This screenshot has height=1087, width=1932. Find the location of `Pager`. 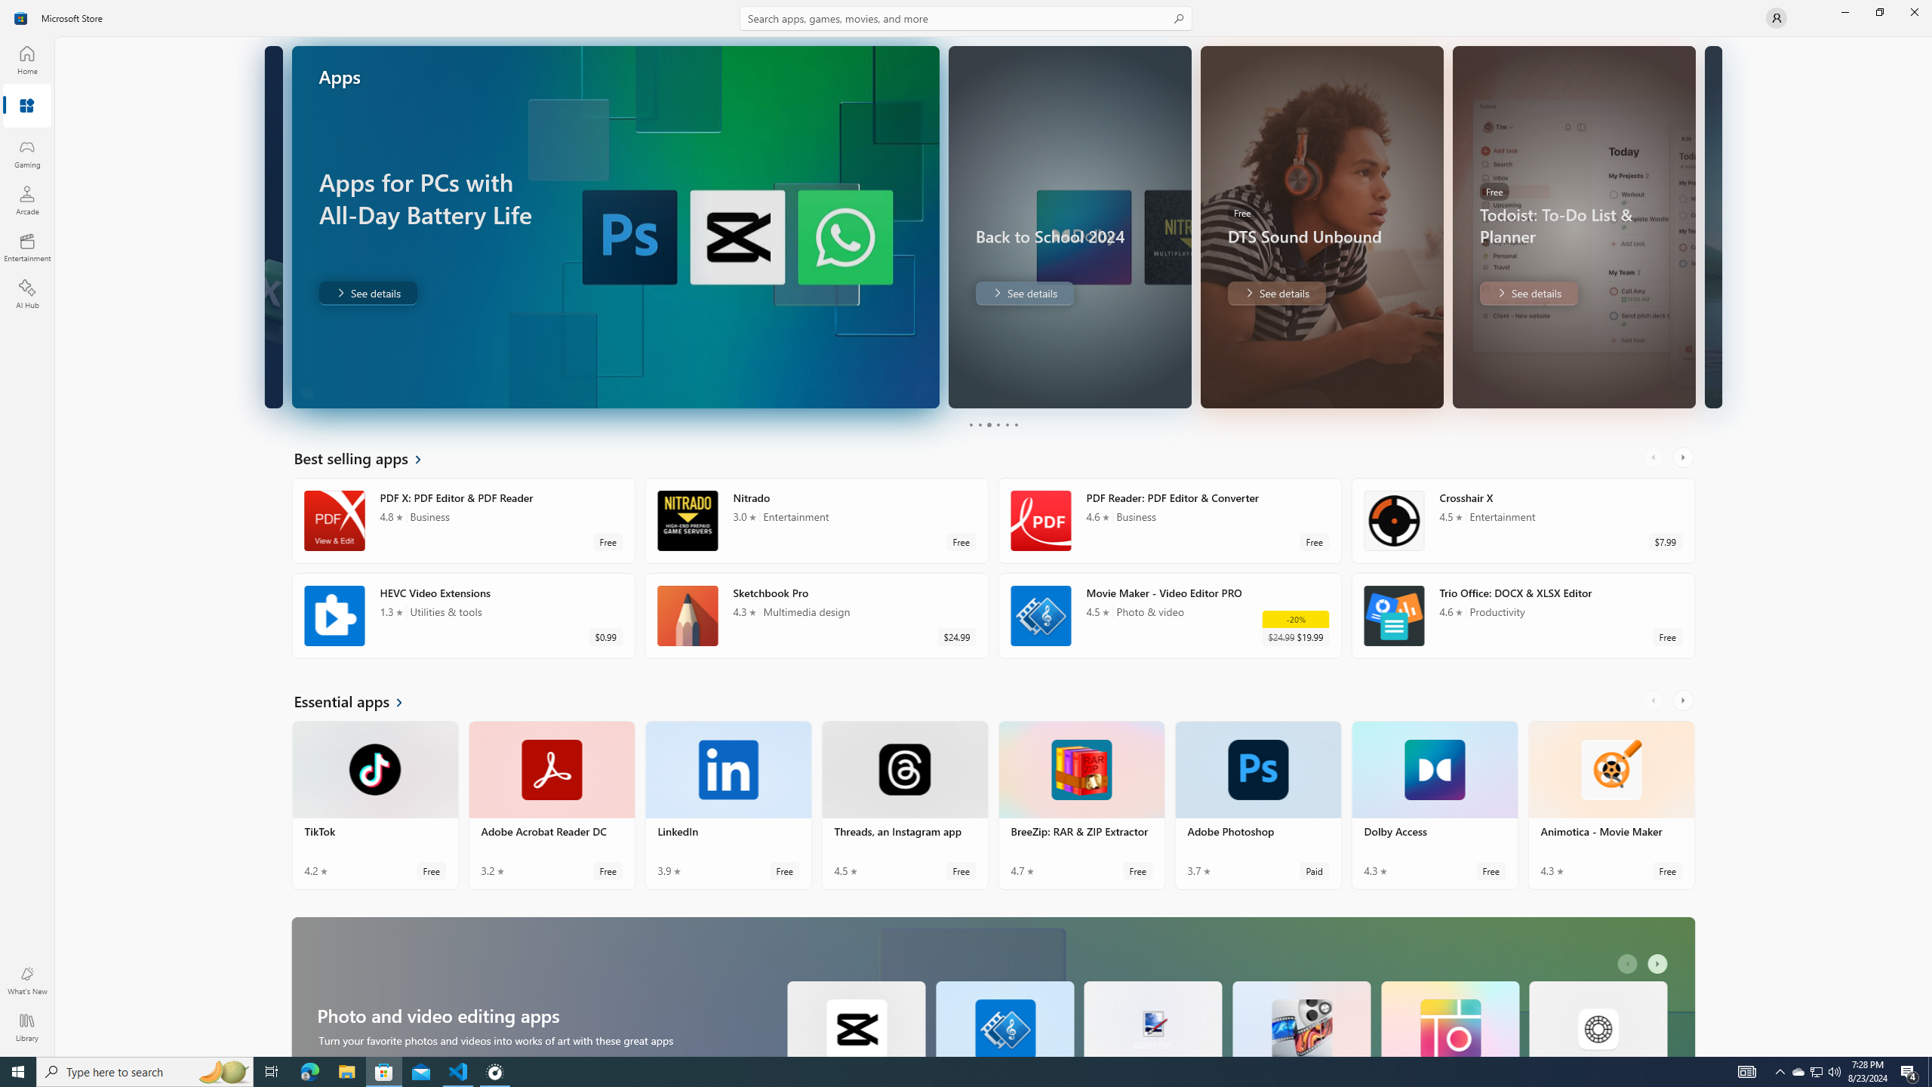

Pager is located at coordinates (993, 424).